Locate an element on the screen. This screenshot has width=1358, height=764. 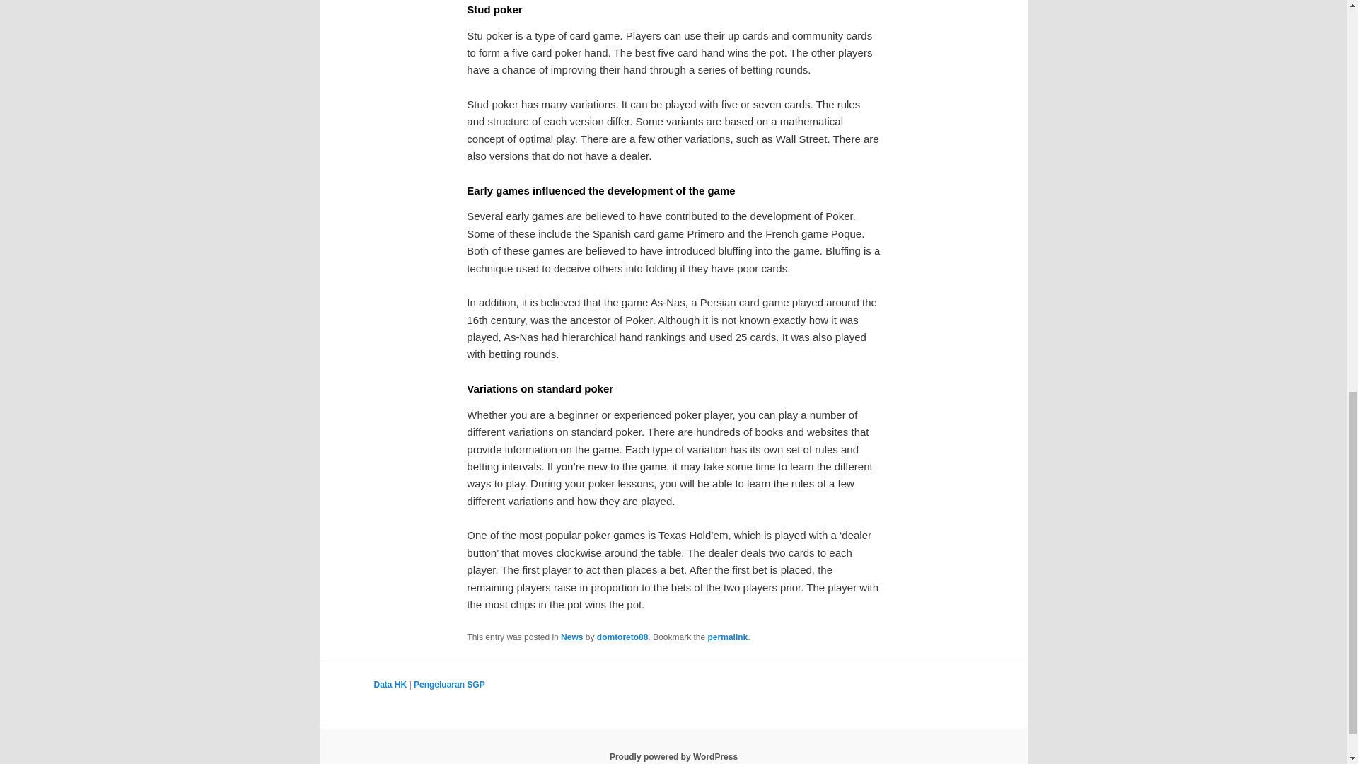
Data HK is located at coordinates (390, 685).